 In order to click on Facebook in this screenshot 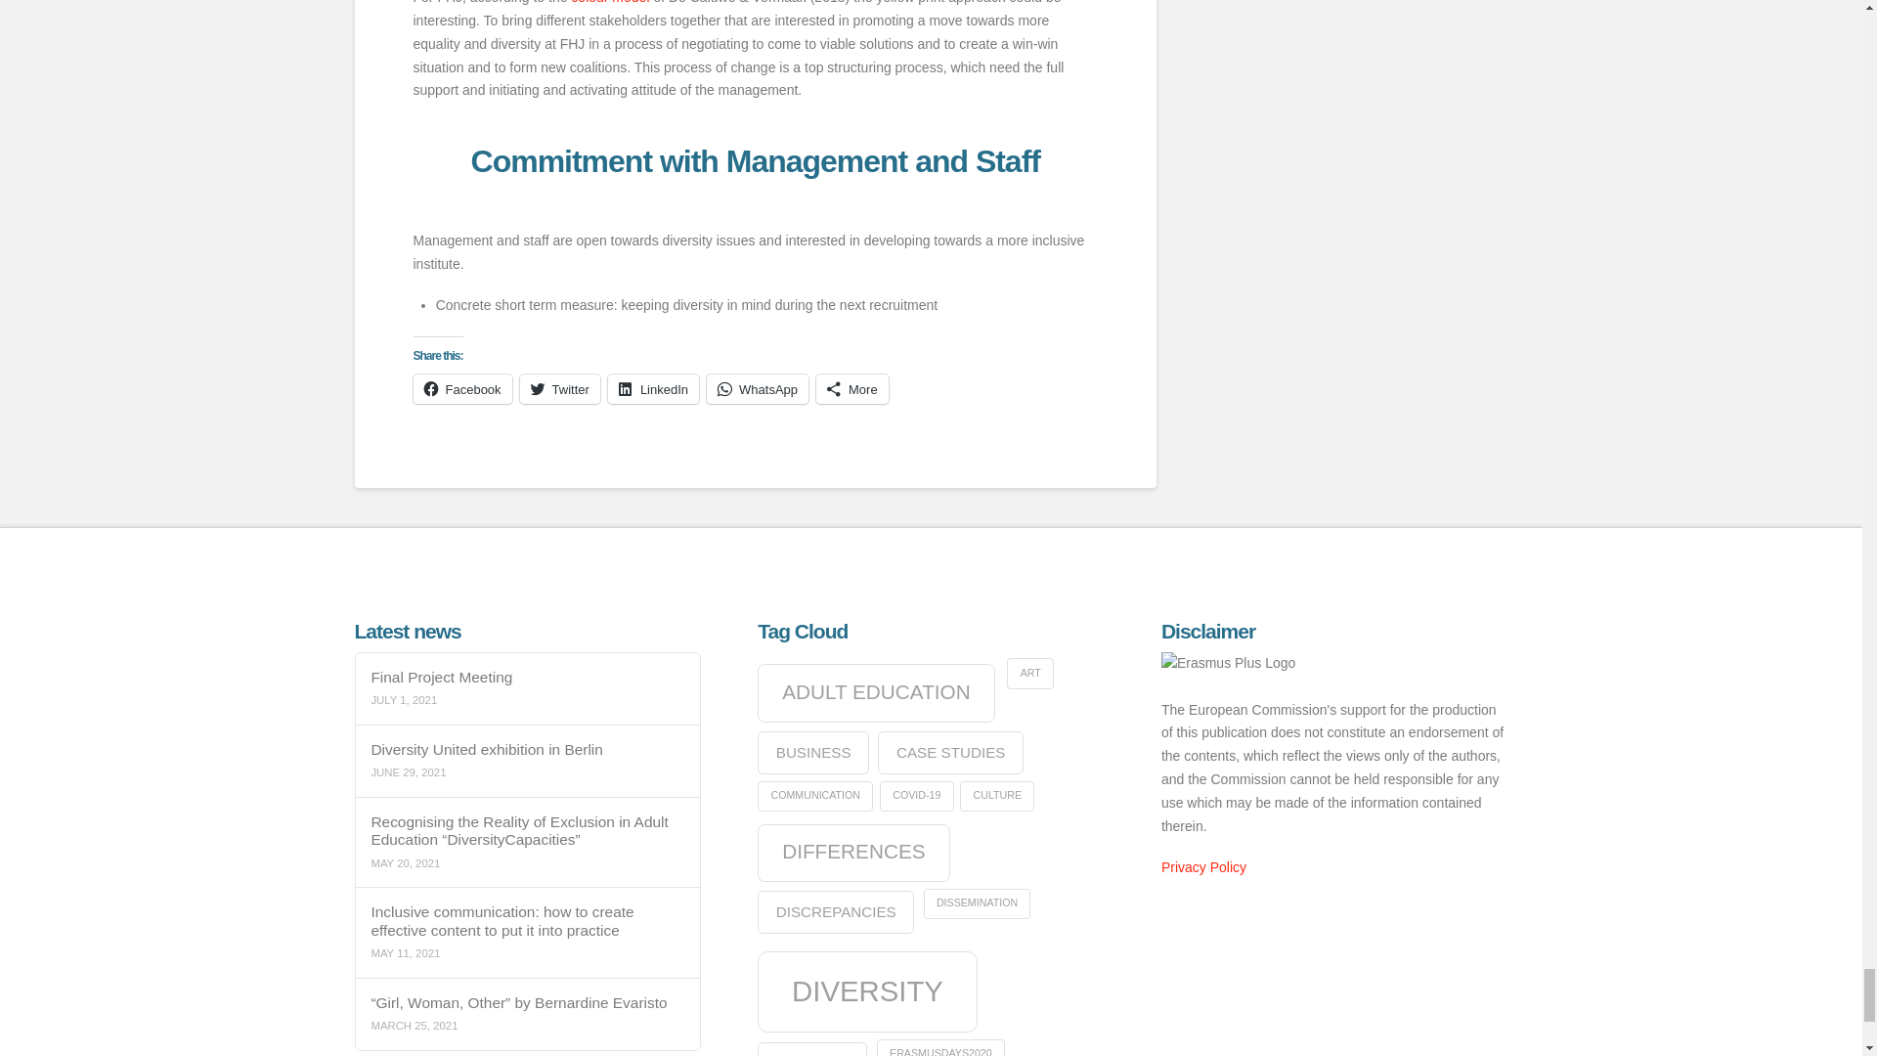, I will do `click(461, 389)`.